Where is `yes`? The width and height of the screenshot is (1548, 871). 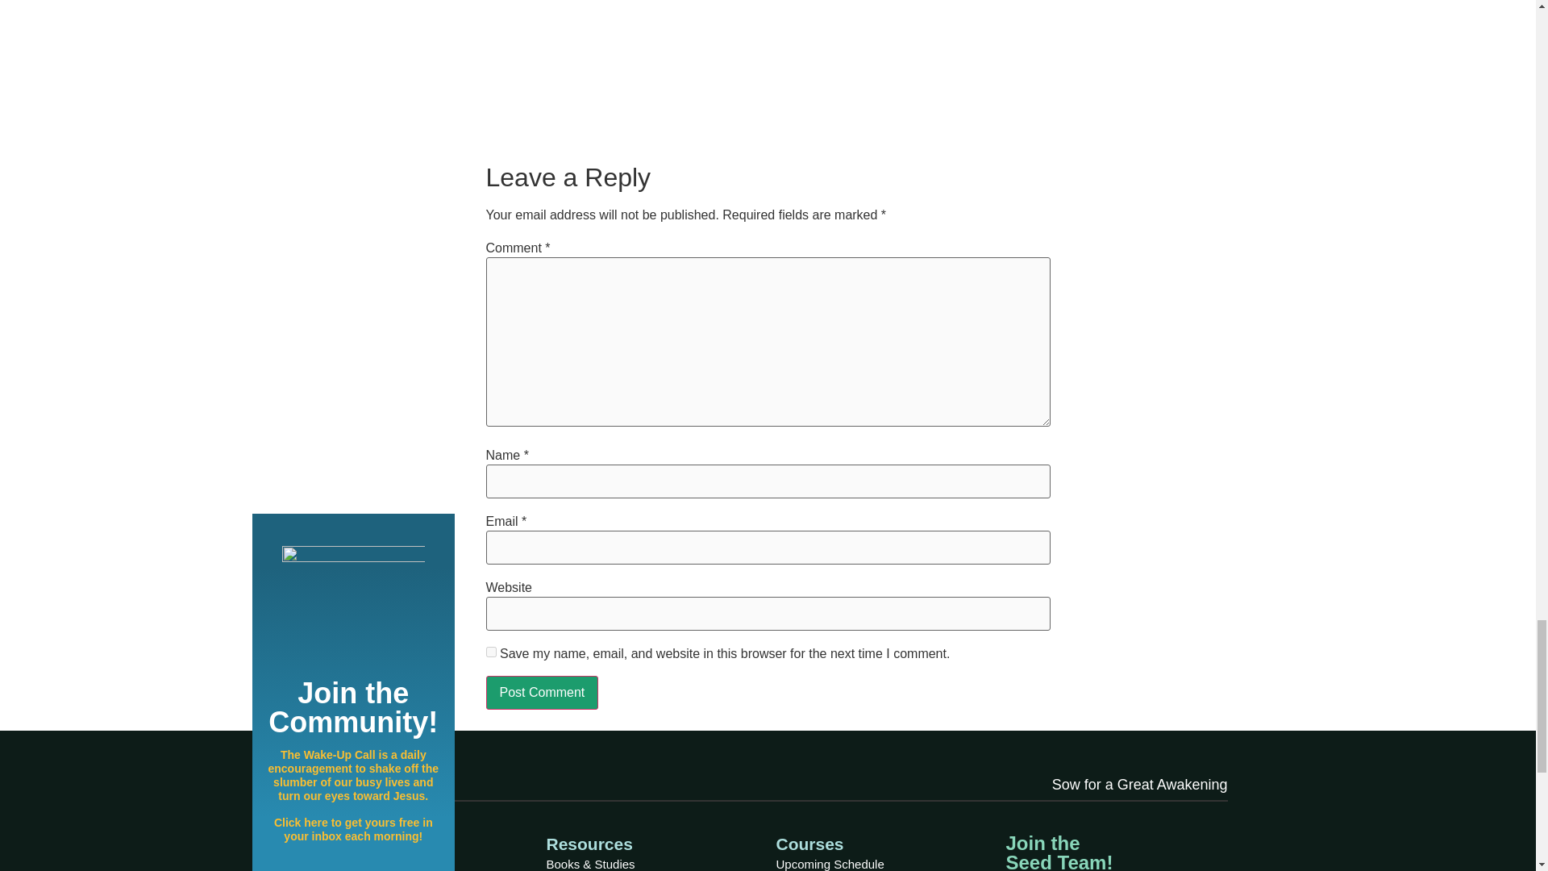
yes is located at coordinates (490, 652).